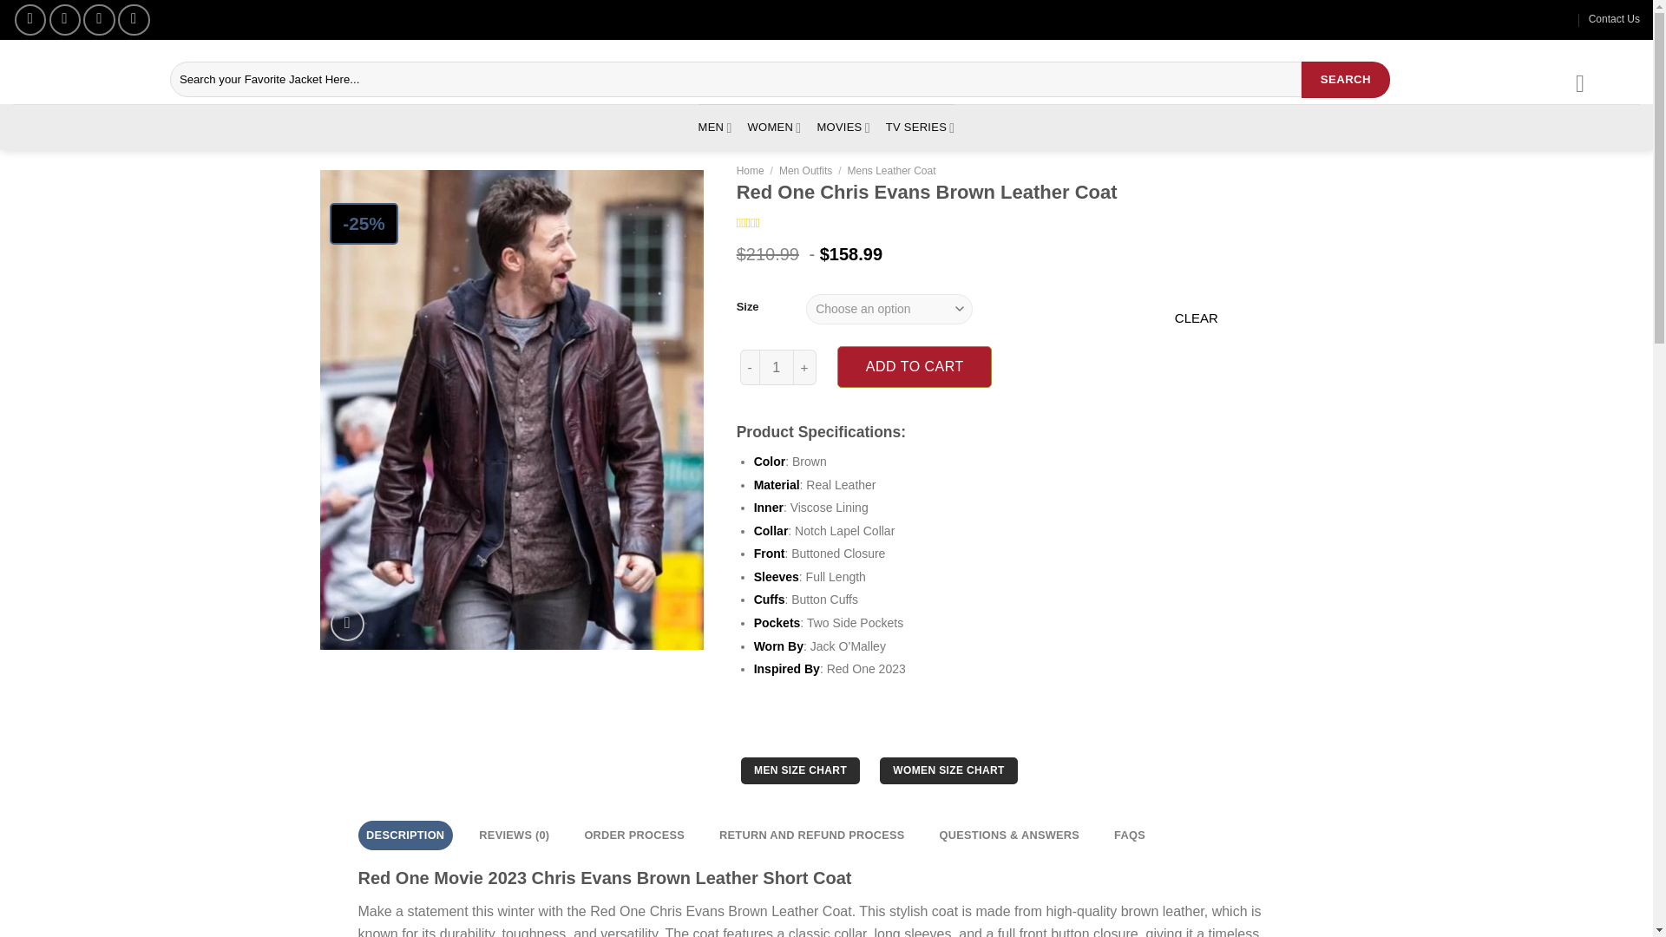 This screenshot has height=937, width=1666. What do you see at coordinates (1614, 19) in the screenshot?
I see `Contact Us` at bounding box center [1614, 19].